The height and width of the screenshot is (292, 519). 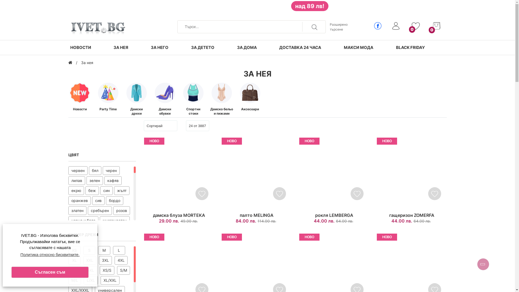 What do you see at coordinates (90, 260) in the screenshot?
I see `XXL` at bounding box center [90, 260].